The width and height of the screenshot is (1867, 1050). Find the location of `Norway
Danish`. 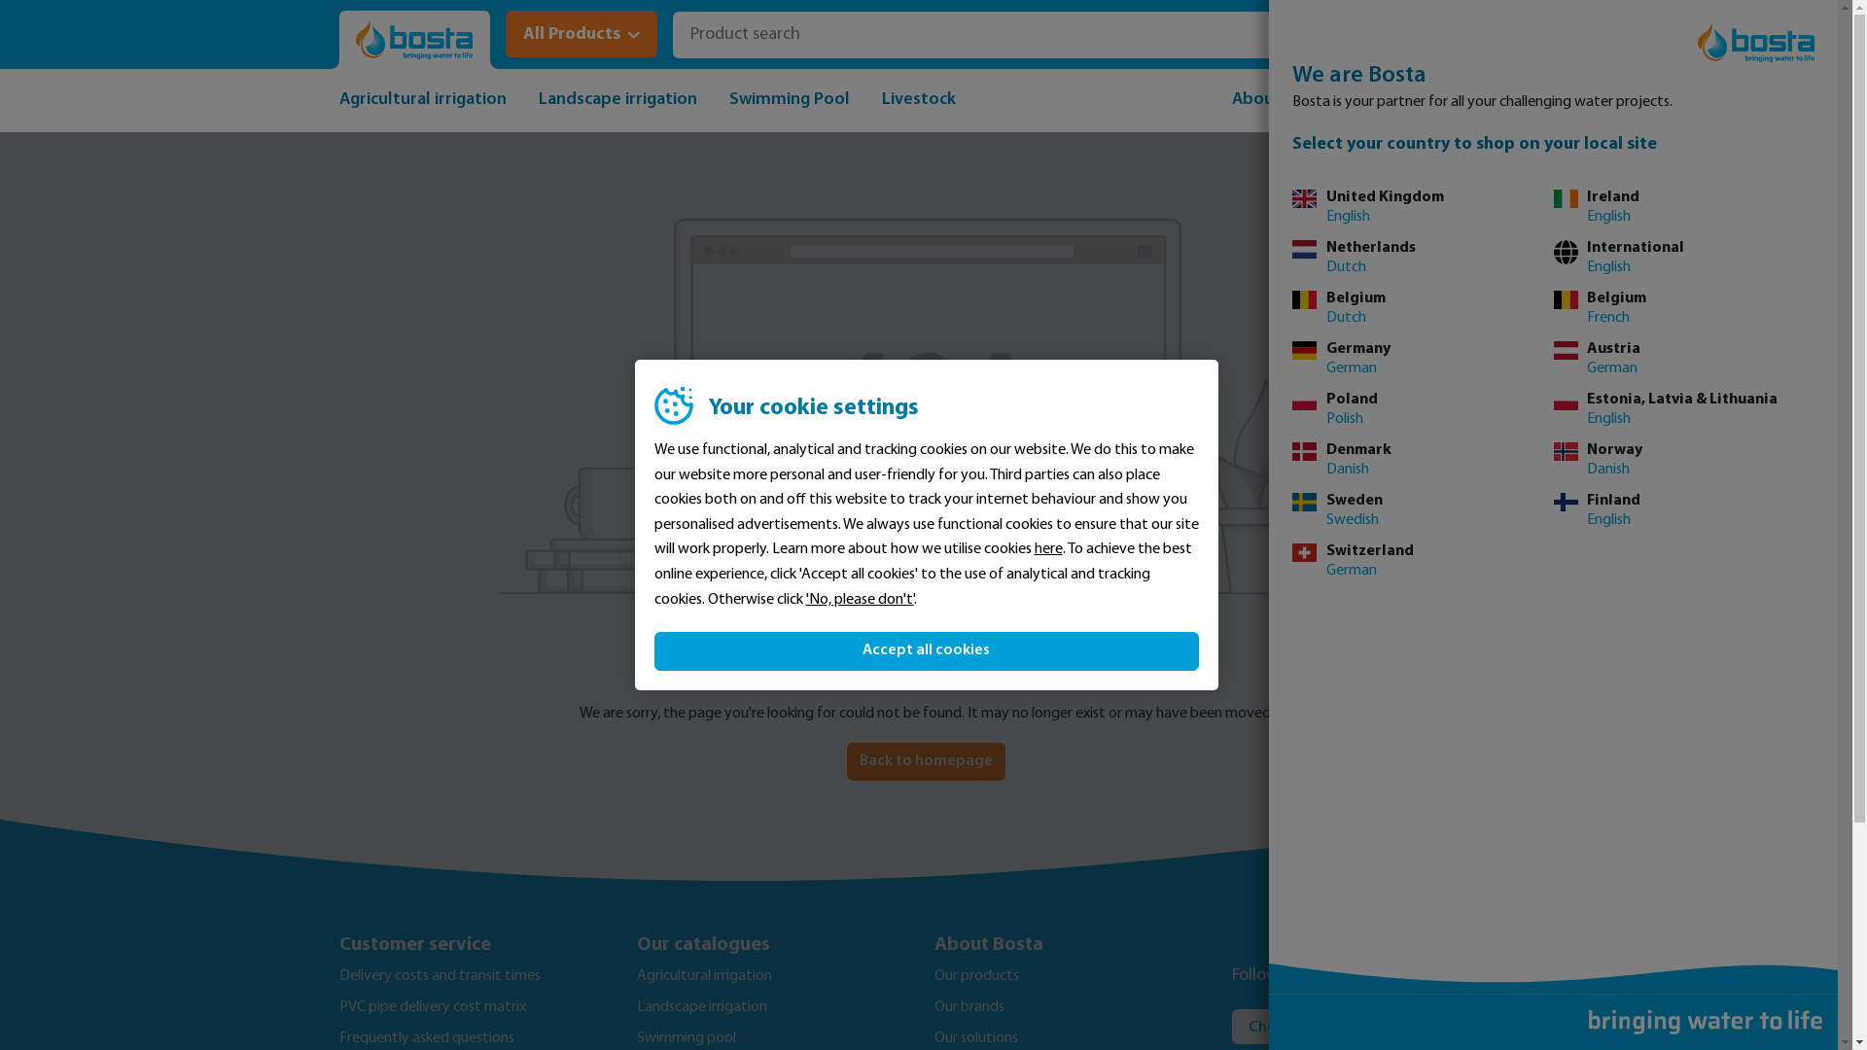

Norway
Danish is located at coordinates (1684, 460).